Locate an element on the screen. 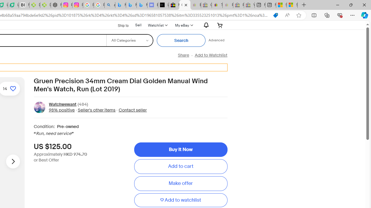 This screenshot has width=371, height=208. Yard, Garden & Outdoor Living - Sleeping is located at coordinates (249, 5).